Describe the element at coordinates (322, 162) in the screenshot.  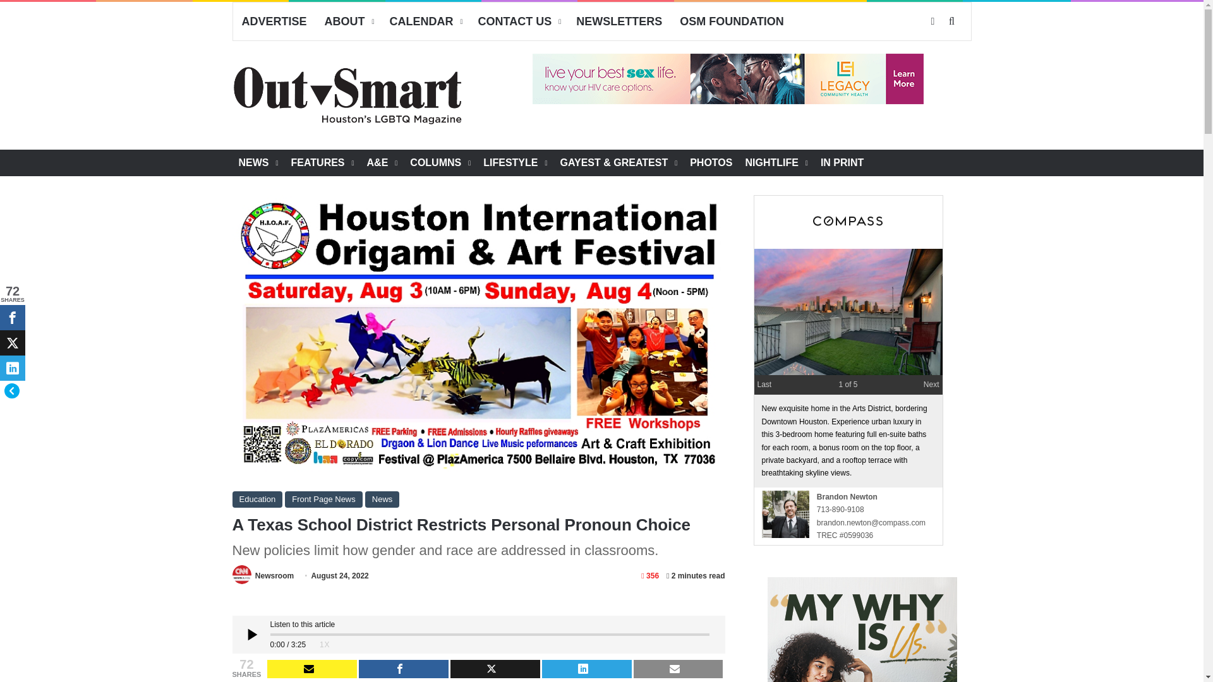
I see `FEATURES` at that location.